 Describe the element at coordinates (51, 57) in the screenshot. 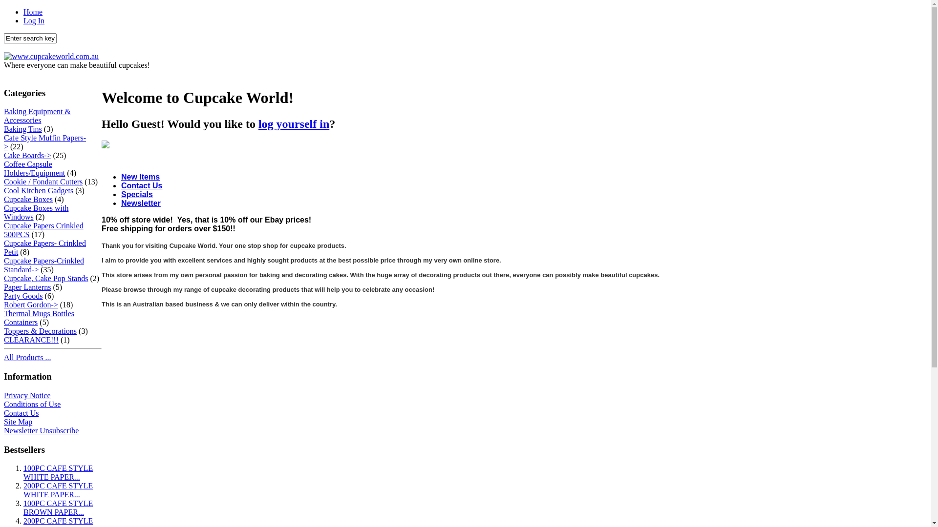

I see ` www.cupcakeworld.com.au ` at that location.